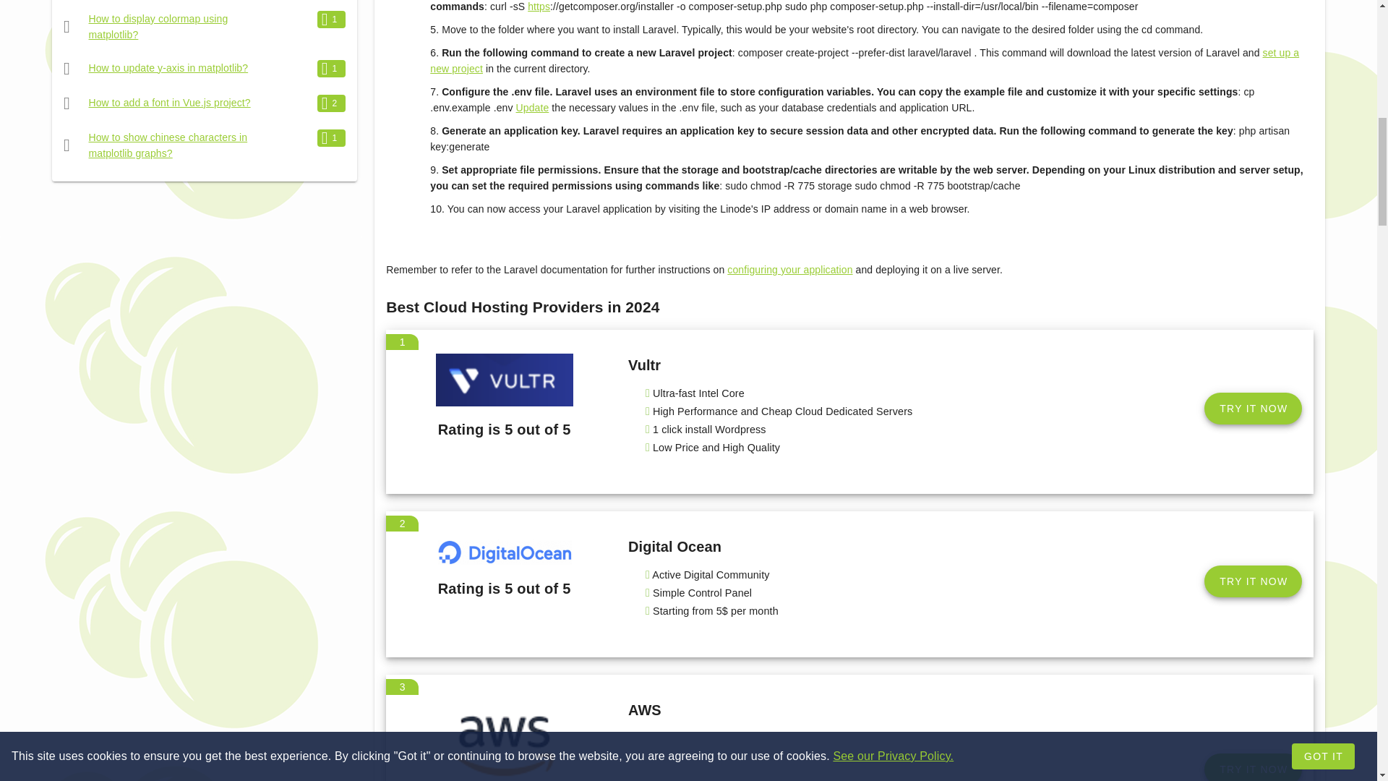 Image resolution: width=1388 pixels, height=781 pixels. Describe the element at coordinates (789, 270) in the screenshot. I see `configuring your application` at that location.